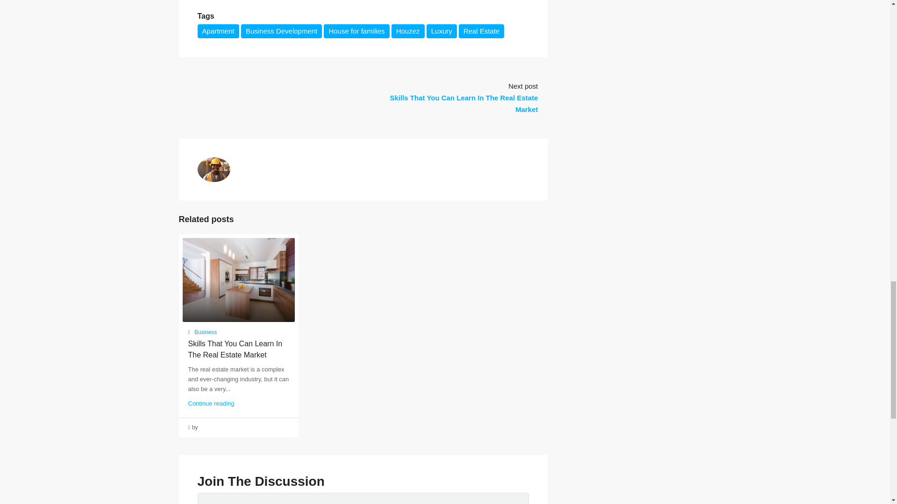 Image resolution: width=897 pixels, height=504 pixels. I want to click on Houzez, so click(407, 31).